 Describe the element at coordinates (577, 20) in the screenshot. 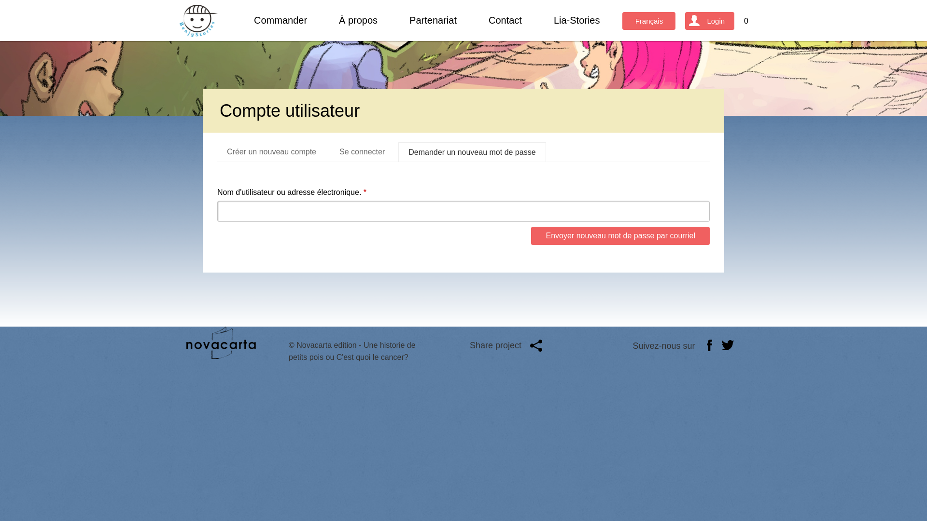

I see `Lia-Stories` at that location.